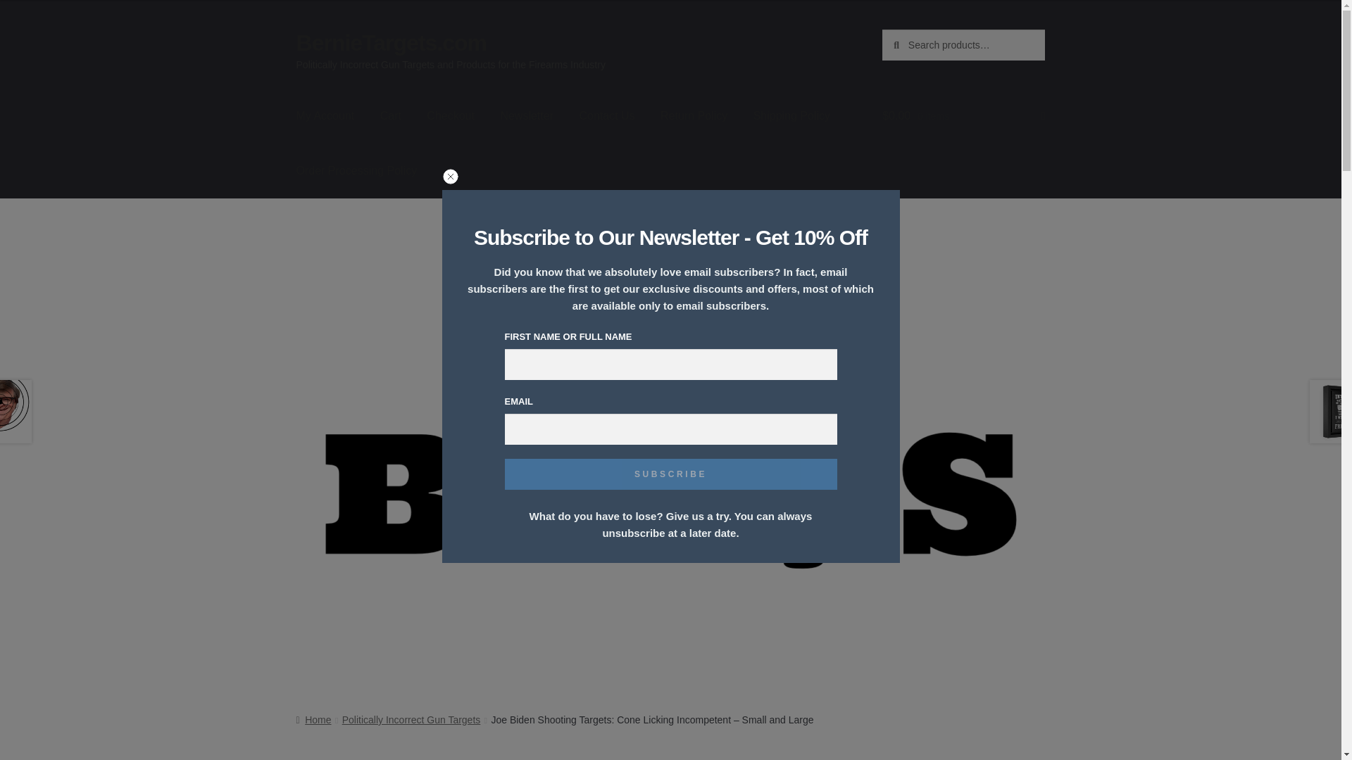  What do you see at coordinates (313, 720) in the screenshot?
I see `Home` at bounding box center [313, 720].